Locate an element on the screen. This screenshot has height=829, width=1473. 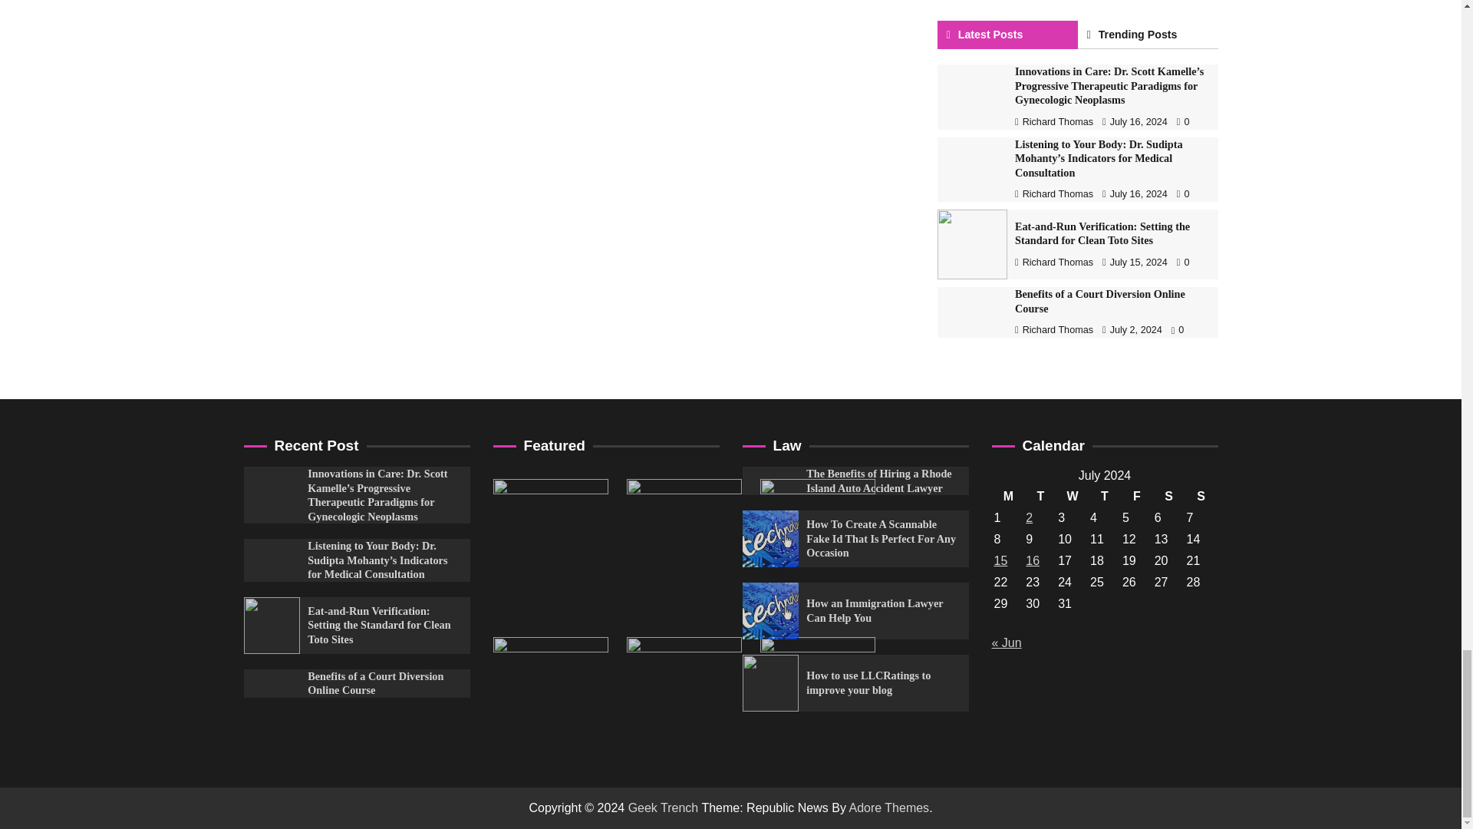
Tuesday is located at coordinates (1040, 496).